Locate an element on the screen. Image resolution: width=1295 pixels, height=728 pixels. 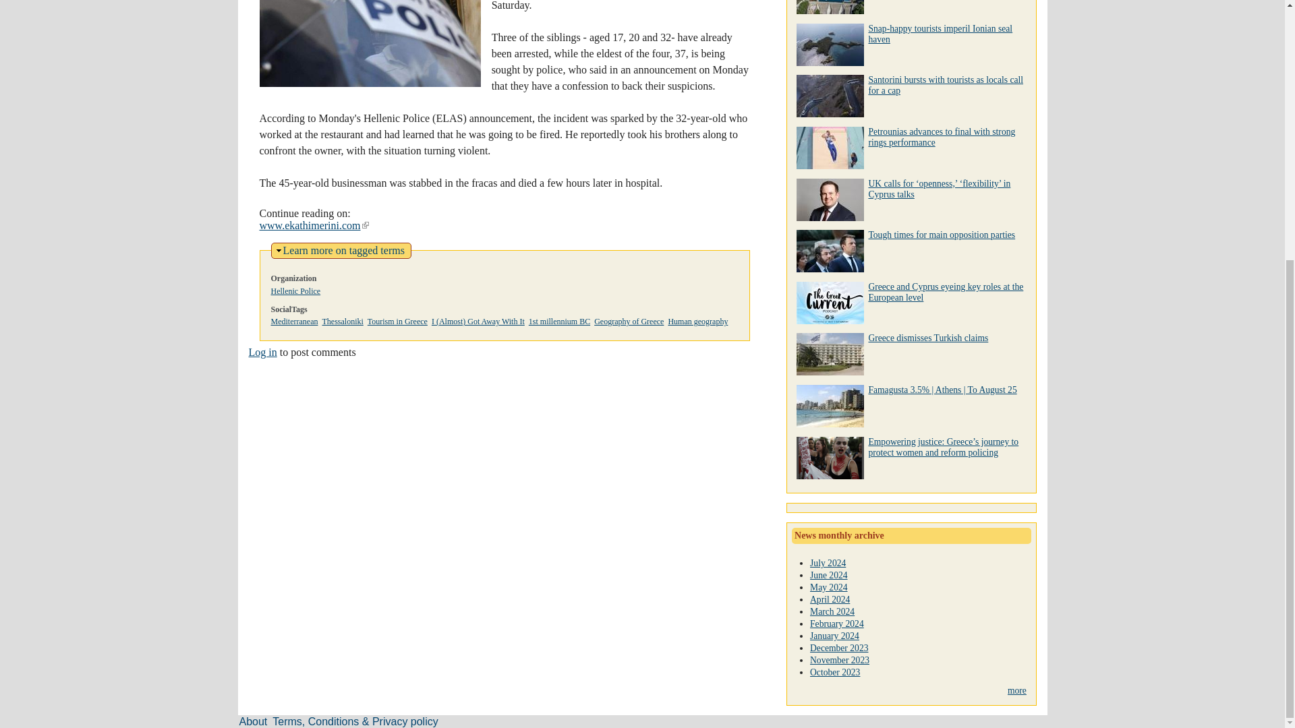
Santorini bursts with tourists as locals call for a cap is located at coordinates (262, 352).